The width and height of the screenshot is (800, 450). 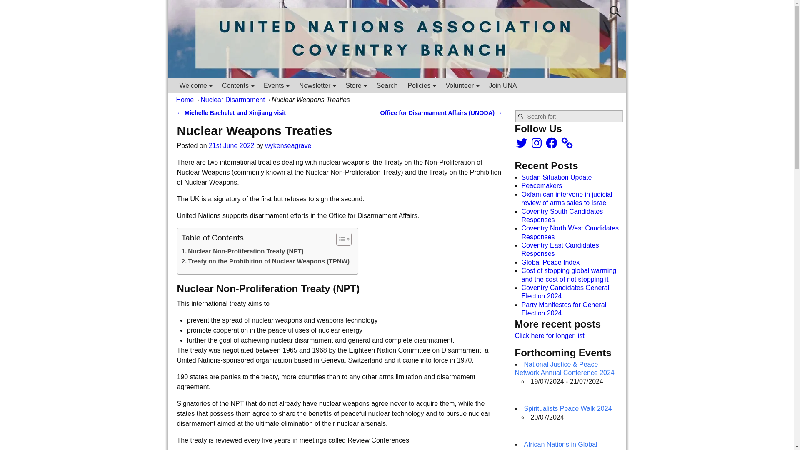 What do you see at coordinates (287, 145) in the screenshot?
I see `View all posts by wykenseagrave` at bounding box center [287, 145].